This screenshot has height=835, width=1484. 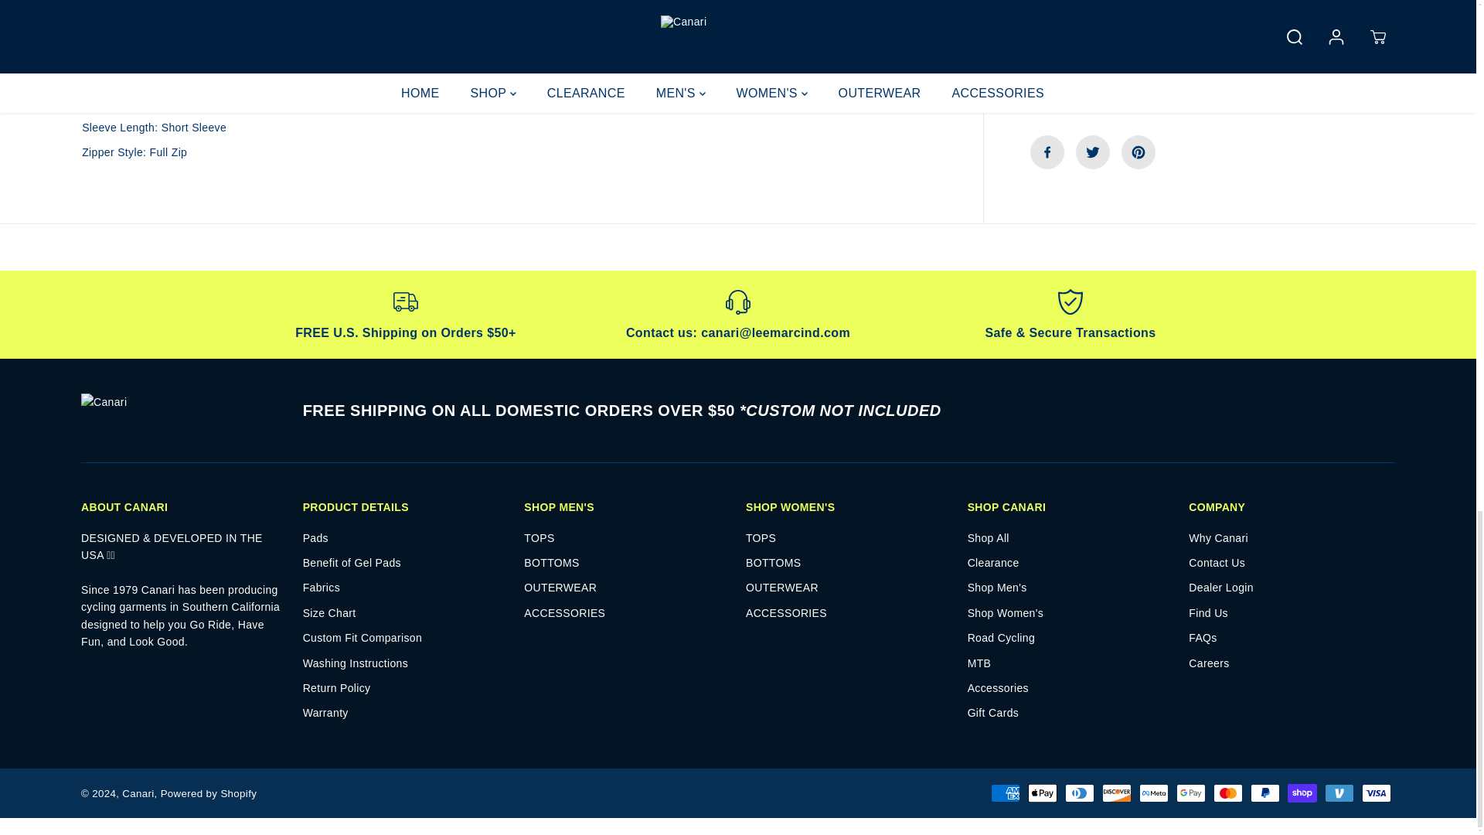 What do you see at coordinates (1116, 793) in the screenshot?
I see `Discover` at bounding box center [1116, 793].